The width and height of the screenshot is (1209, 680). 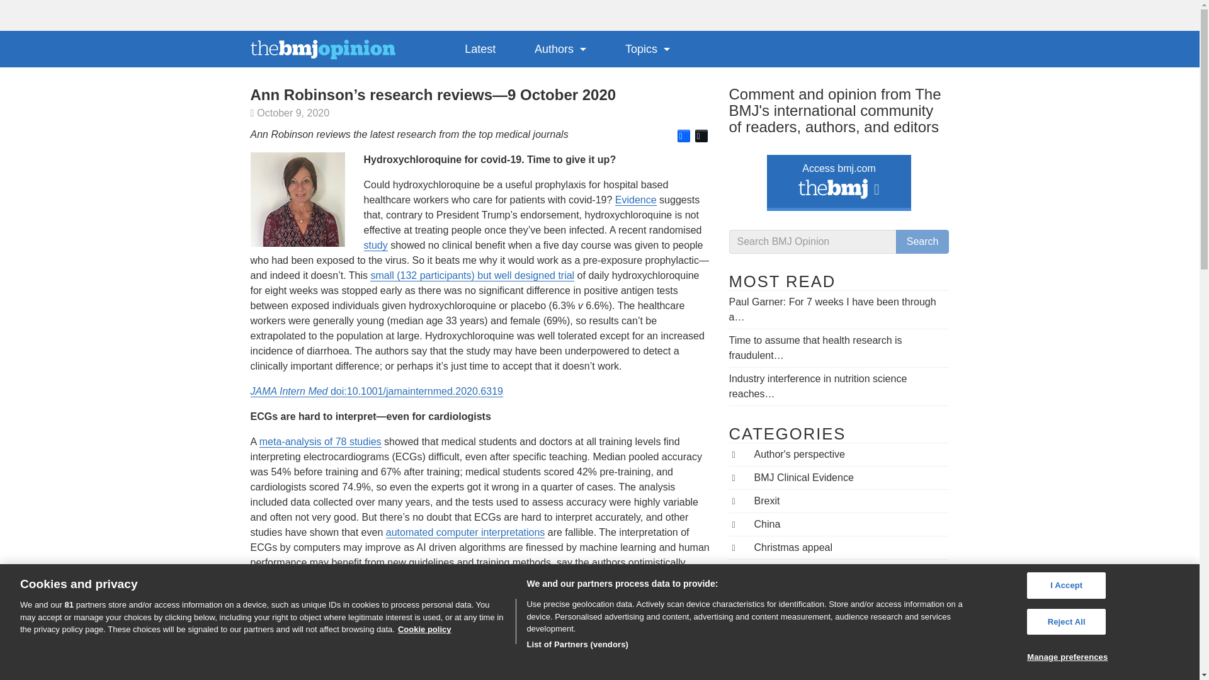 I want to click on Authors, so click(x=560, y=48).